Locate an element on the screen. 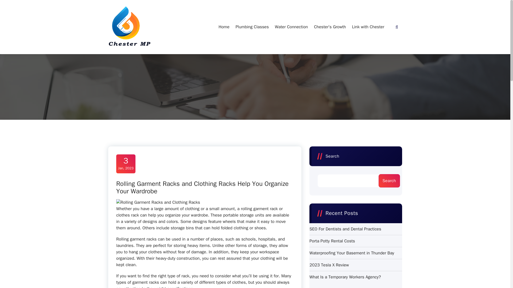  2023 Tesla X Review is located at coordinates (332, 241).